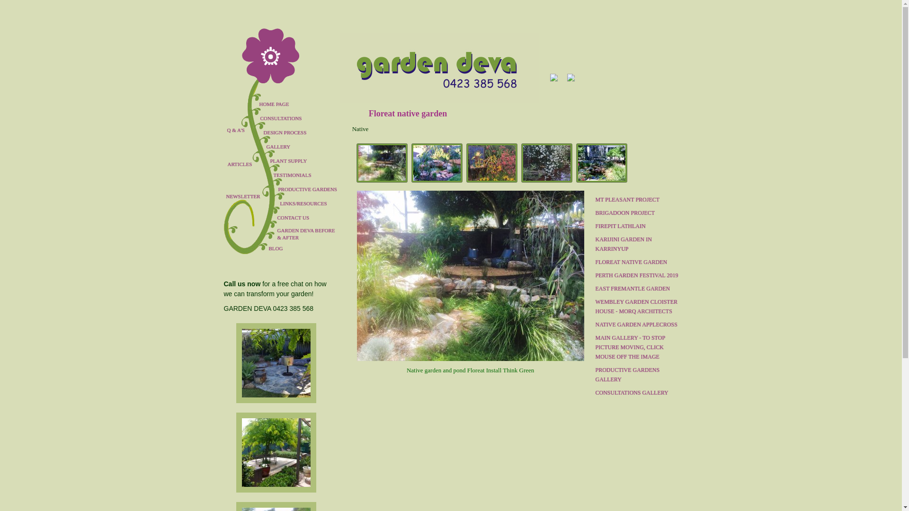  Describe the element at coordinates (636, 262) in the screenshot. I see `FLOREAT NATIVE GARDEN` at that location.